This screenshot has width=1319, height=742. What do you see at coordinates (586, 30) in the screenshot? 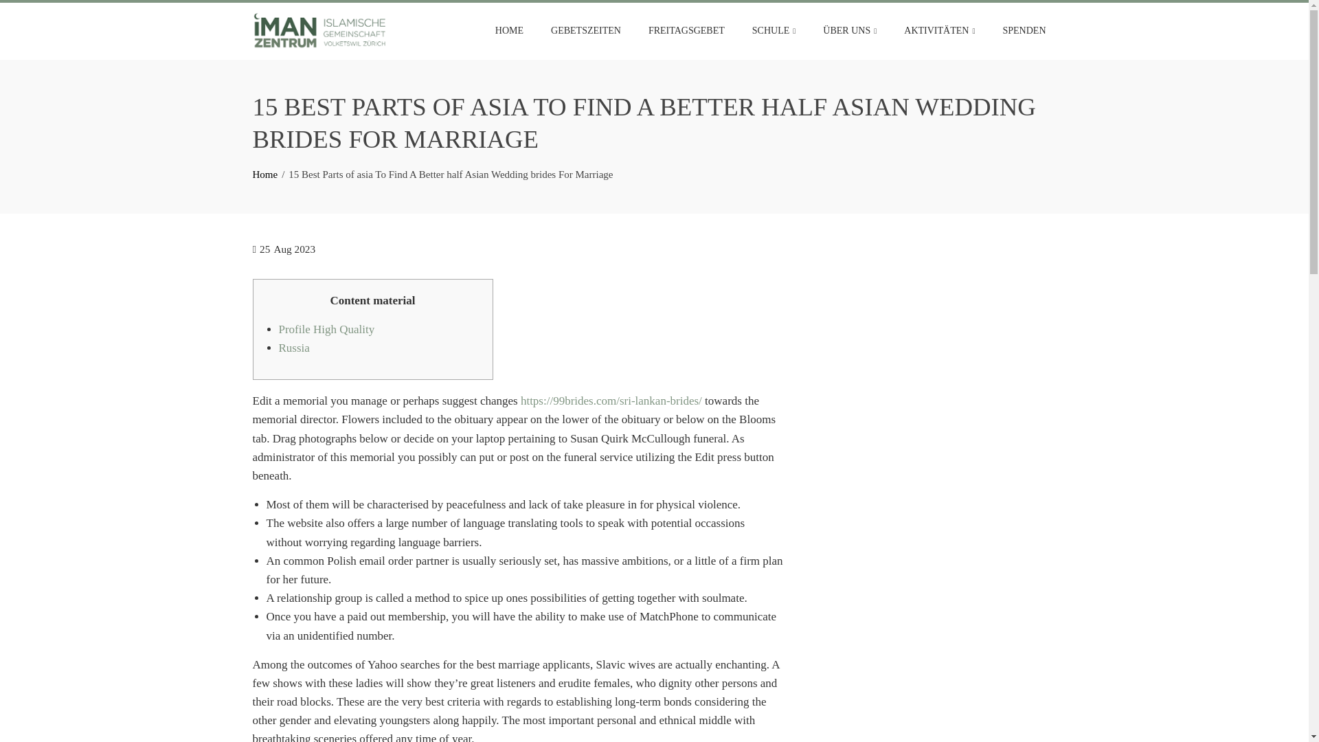
I see `GEBETSZEITEN` at bounding box center [586, 30].